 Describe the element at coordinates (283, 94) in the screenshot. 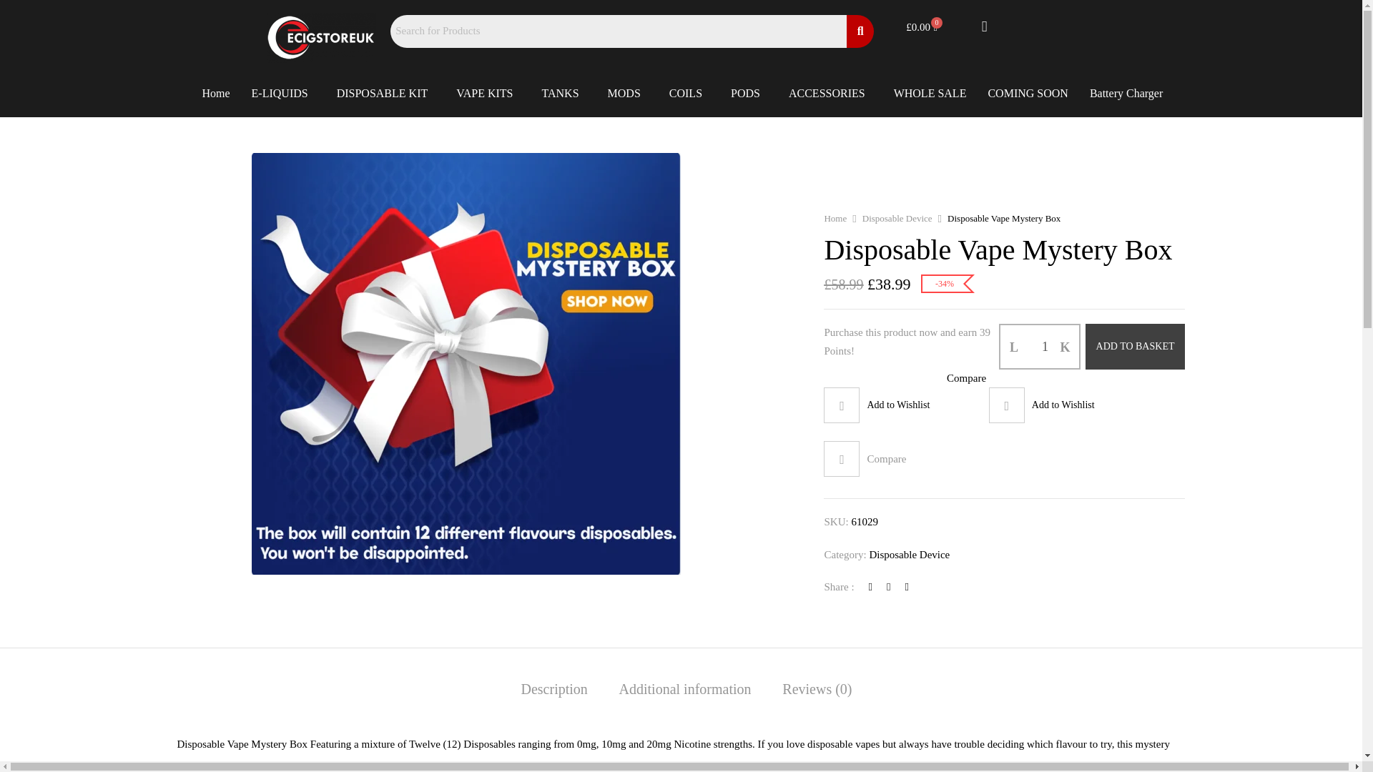

I see `E-LIQUIDS` at that location.